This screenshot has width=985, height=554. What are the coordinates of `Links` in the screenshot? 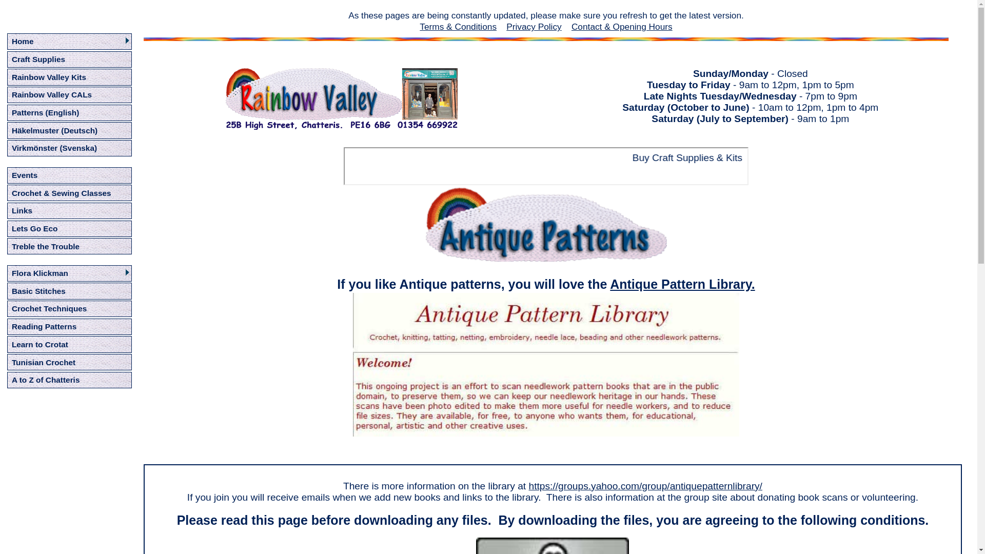 It's located at (22, 210).